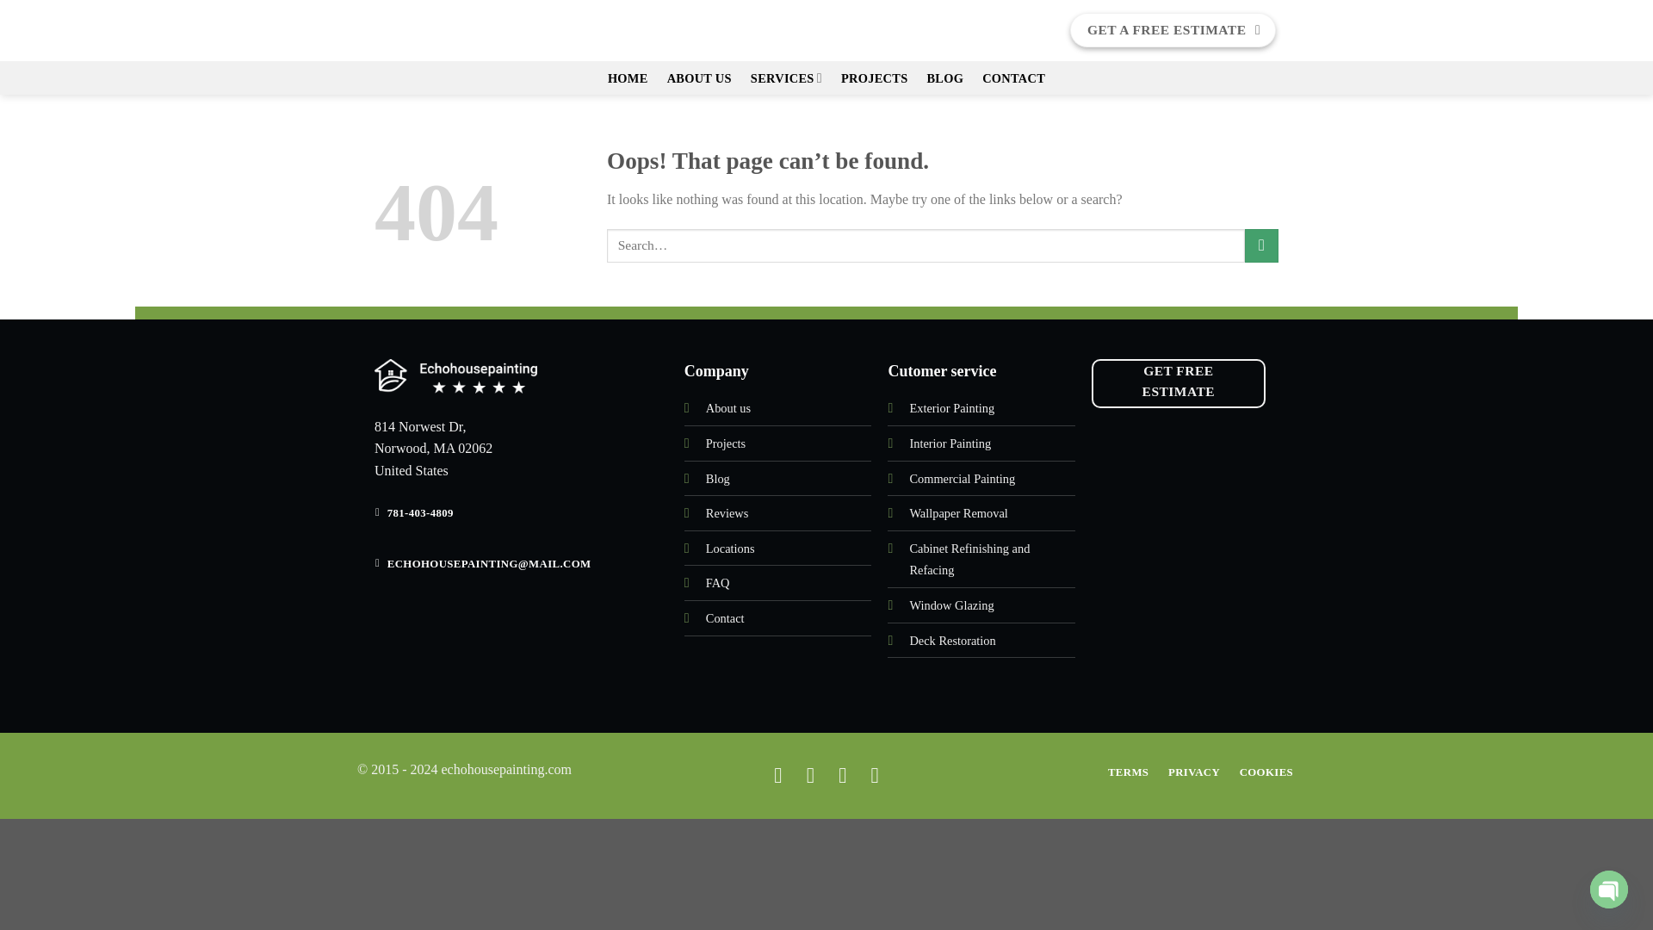 This screenshot has height=930, width=1653. What do you see at coordinates (950, 604) in the screenshot?
I see `Window Glazing` at bounding box center [950, 604].